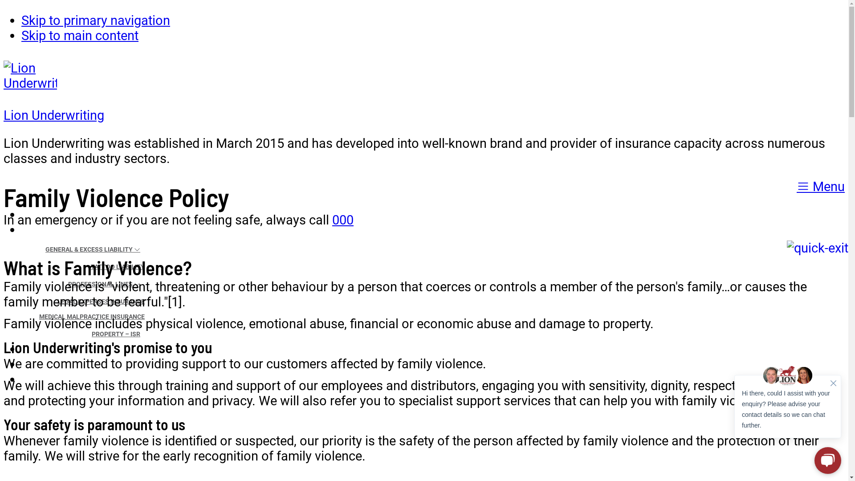 The image size is (855, 481). What do you see at coordinates (101, 302) in the screenshot?
I see `LEGAL EXPENSES INSURANCE` at bounding box center [101, 302].